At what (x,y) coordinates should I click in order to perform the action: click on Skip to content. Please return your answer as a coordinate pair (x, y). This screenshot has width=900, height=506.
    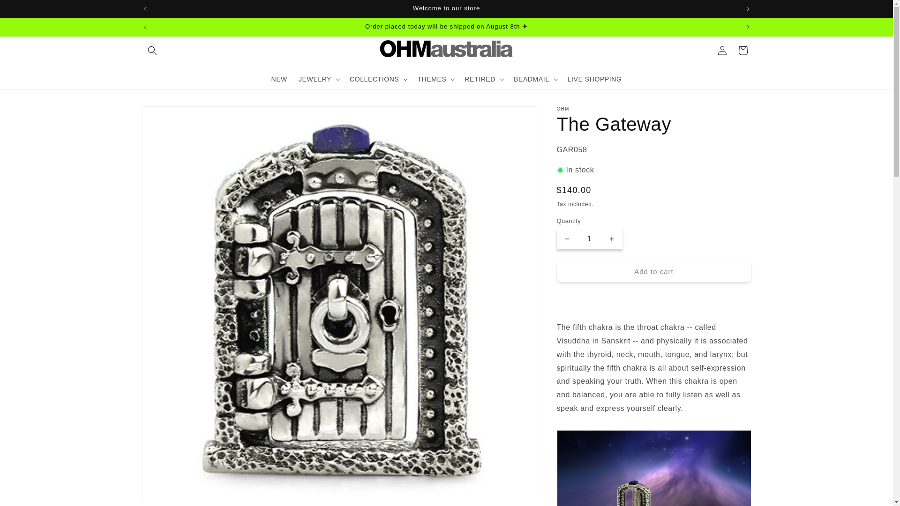
    Looking at the image, I should click on (28, 10).